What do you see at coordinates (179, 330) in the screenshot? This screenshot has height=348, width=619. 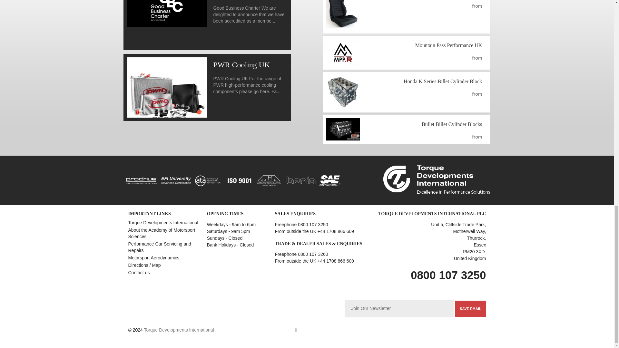 I see `Torque Developments International` at bounding box center [179, 330].